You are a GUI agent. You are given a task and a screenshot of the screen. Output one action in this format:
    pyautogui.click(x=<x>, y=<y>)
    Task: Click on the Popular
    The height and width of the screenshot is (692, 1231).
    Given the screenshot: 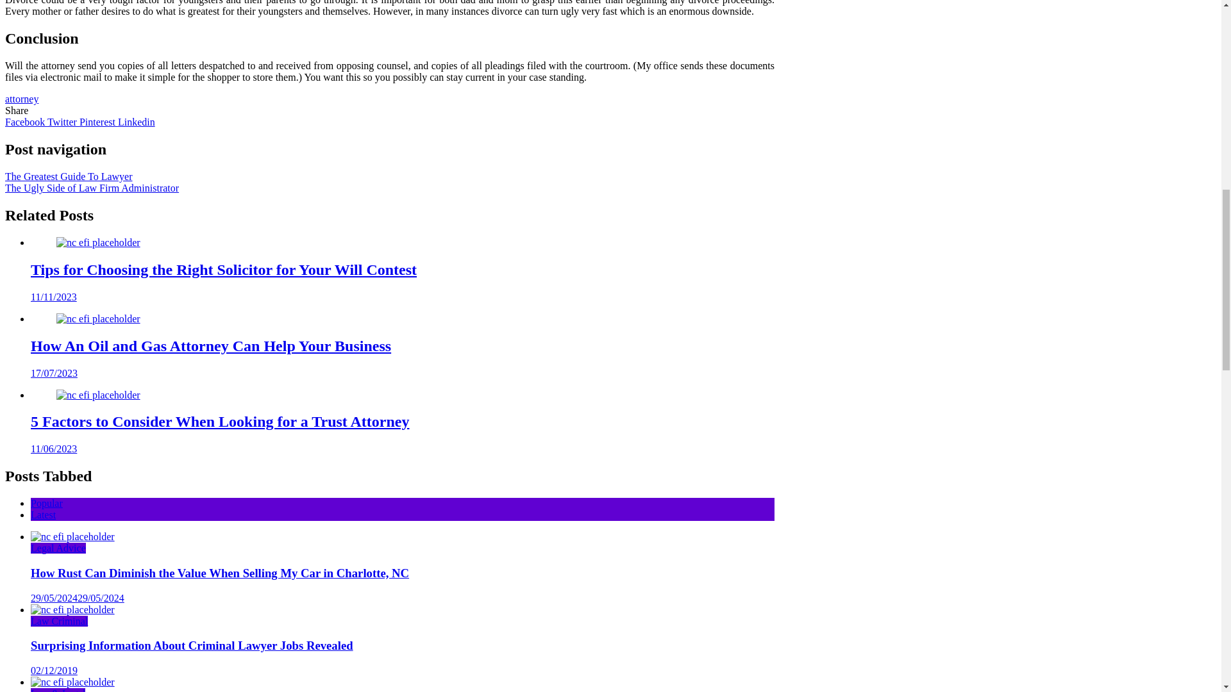 What is the action you would take?
    pyautogui.click(x=46, y=502)
    